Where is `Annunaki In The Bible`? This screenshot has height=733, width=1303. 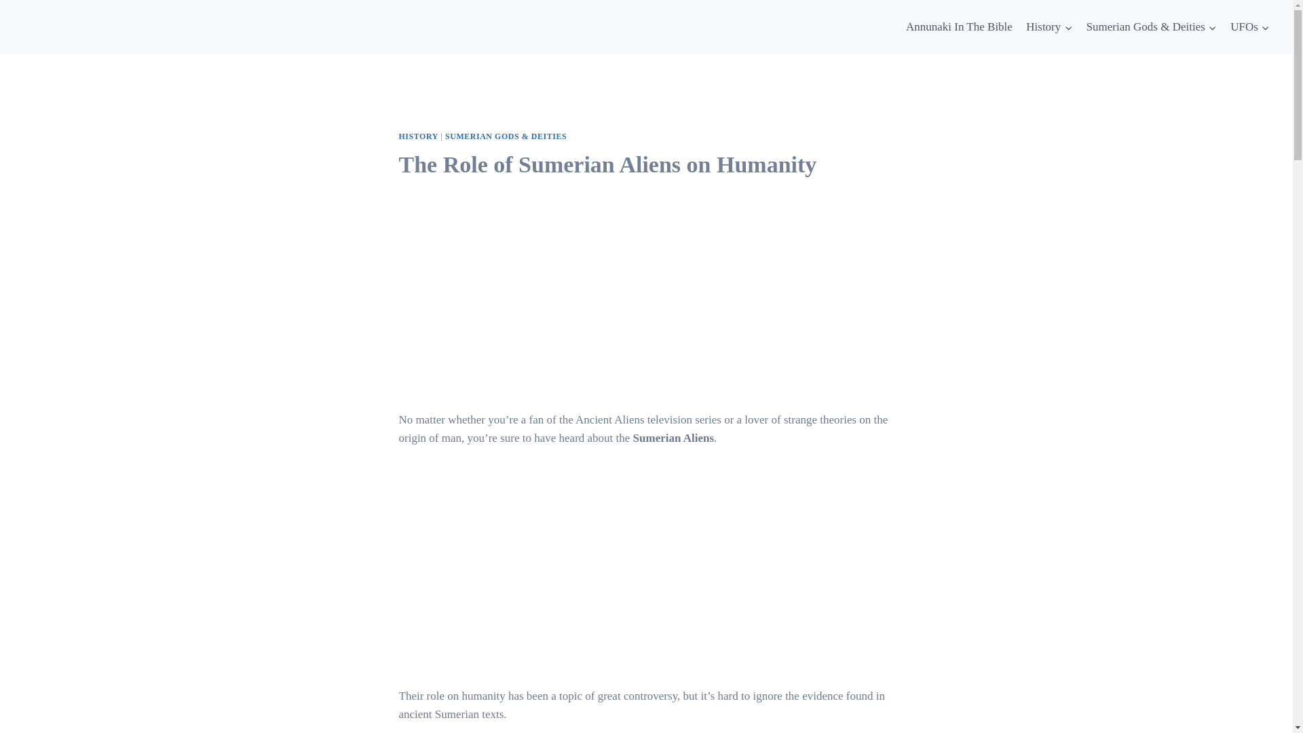
Annunaki In The Bible is located at coordinates (958, 27).